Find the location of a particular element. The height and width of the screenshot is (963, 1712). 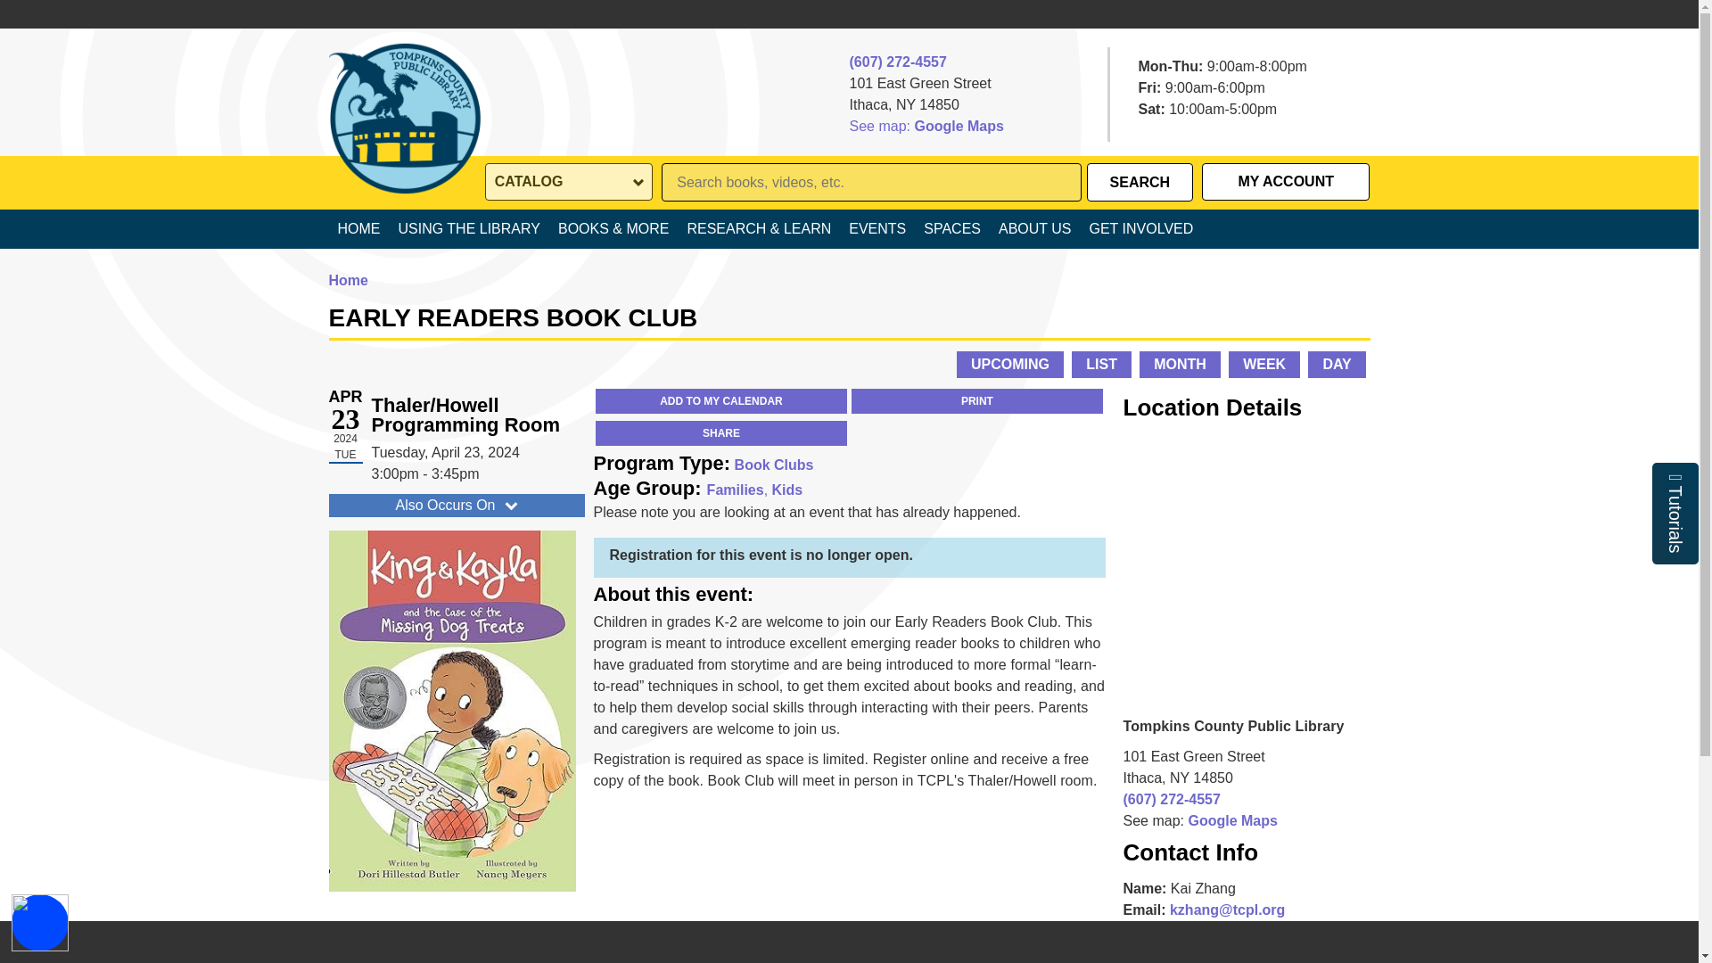

Google Maps is located at coordinates (959, 127).